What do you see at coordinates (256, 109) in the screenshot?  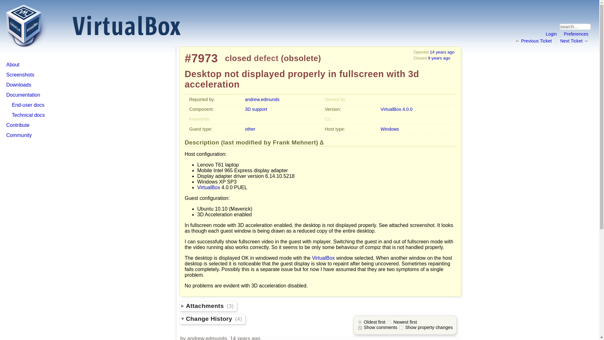 I see `3D support` at bounding box center [256, 109].